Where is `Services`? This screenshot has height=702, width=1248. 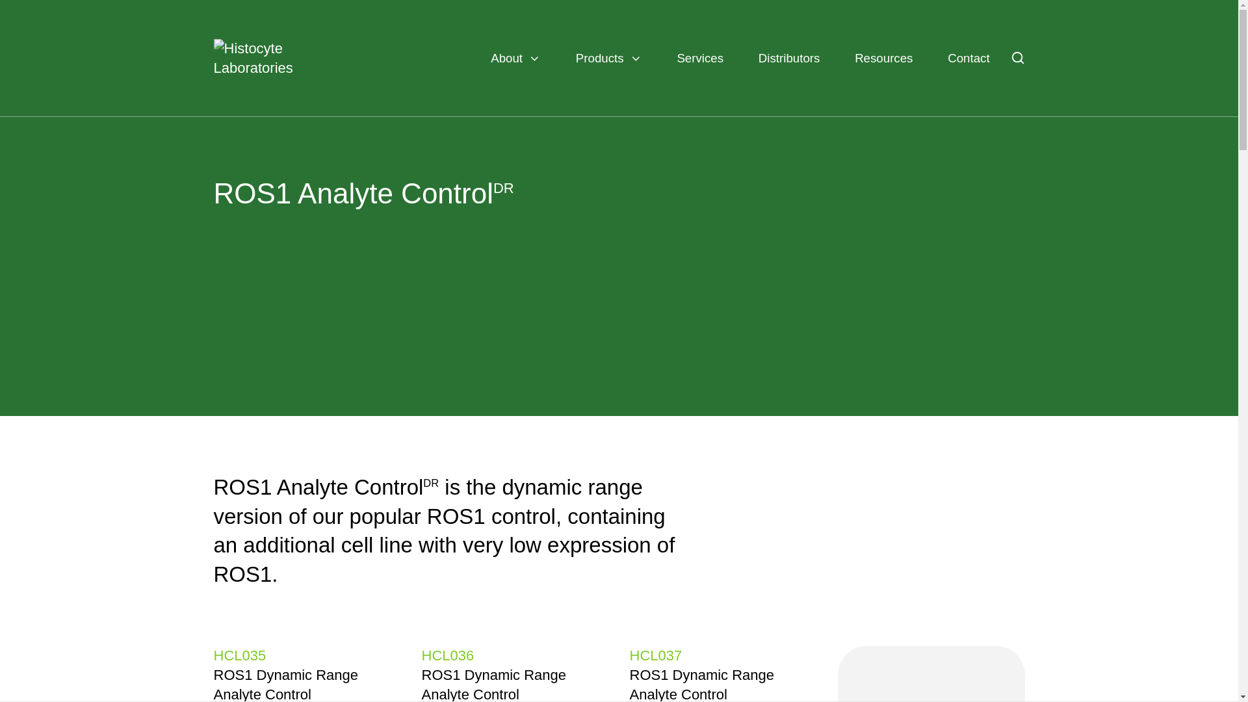
Services is located at coordinates (699, 57).